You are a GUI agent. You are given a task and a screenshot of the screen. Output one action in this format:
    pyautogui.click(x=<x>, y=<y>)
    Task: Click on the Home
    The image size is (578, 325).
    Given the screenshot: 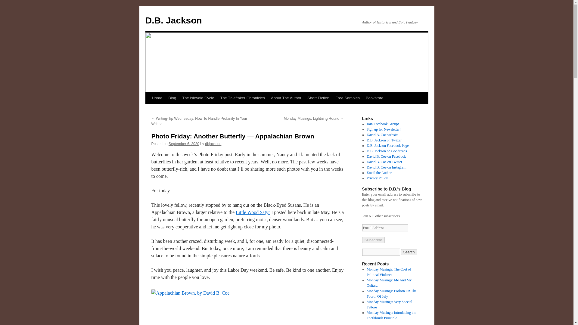 What is the action you would take?
    pyautogui.click(x=157, y=98)
    